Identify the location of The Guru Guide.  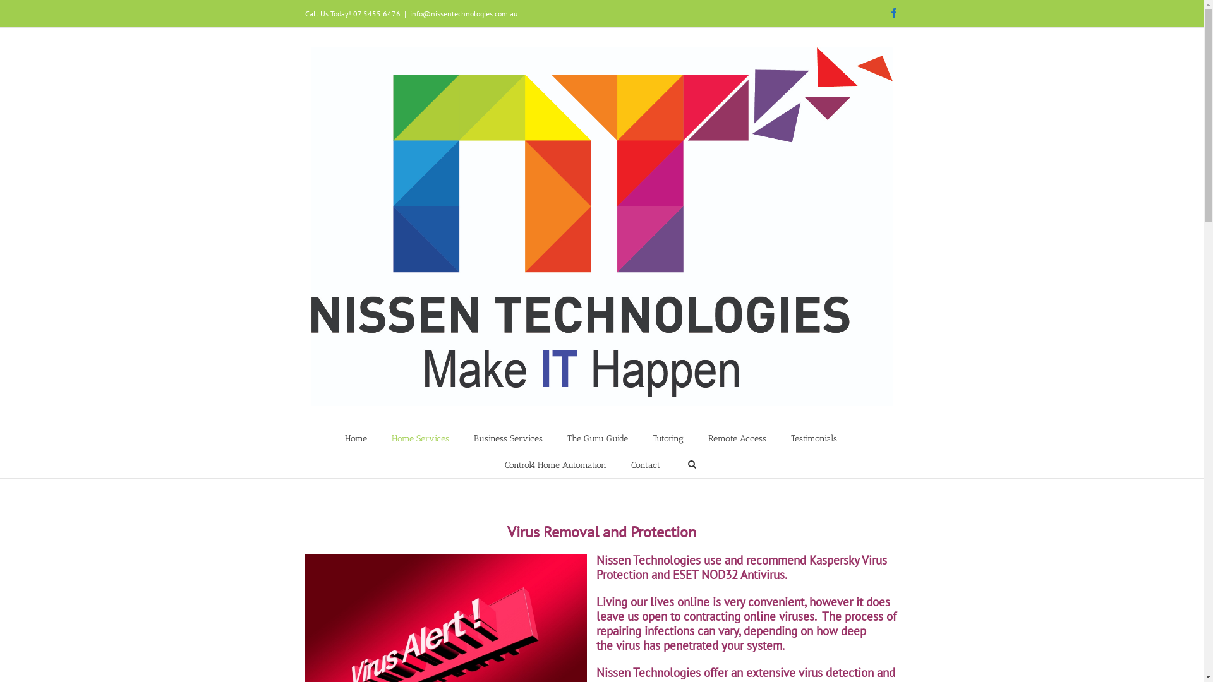
(598, 439).